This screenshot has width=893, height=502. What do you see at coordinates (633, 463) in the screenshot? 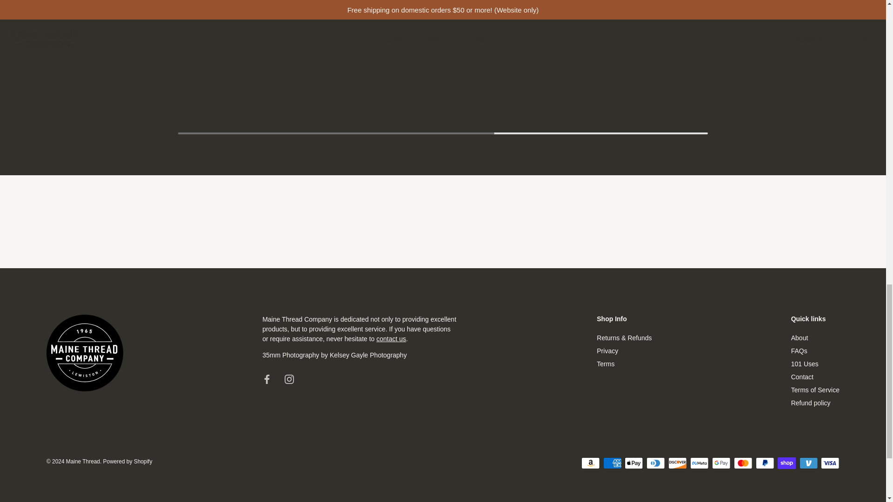
I see `Apple Pay` at bounding box center [633, 463].